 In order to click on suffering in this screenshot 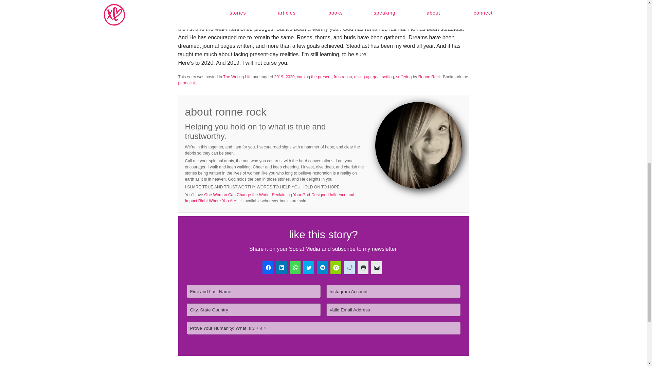, I will do `click(404, 77)`.